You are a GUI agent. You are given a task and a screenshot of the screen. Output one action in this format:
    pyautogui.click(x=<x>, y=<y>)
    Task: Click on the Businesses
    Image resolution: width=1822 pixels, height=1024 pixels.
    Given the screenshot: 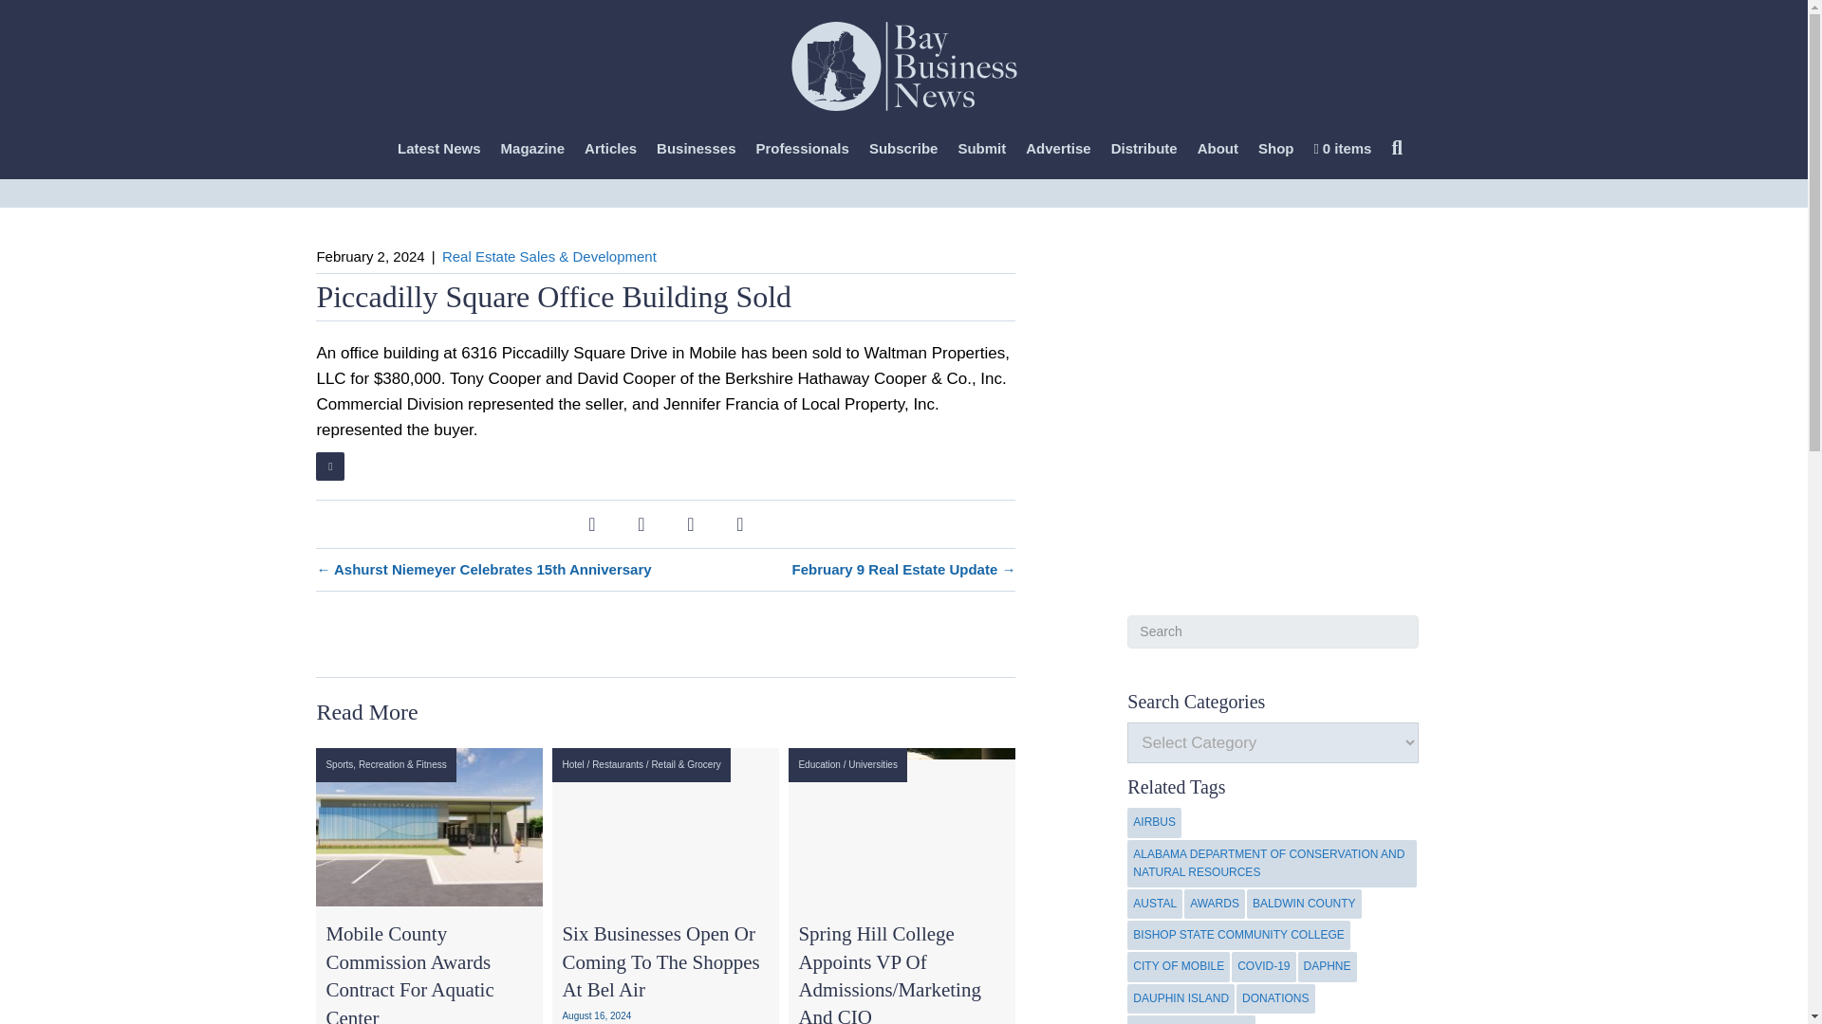 What is the action you would take?
    pyautogui.click(x=696, y=149)
    